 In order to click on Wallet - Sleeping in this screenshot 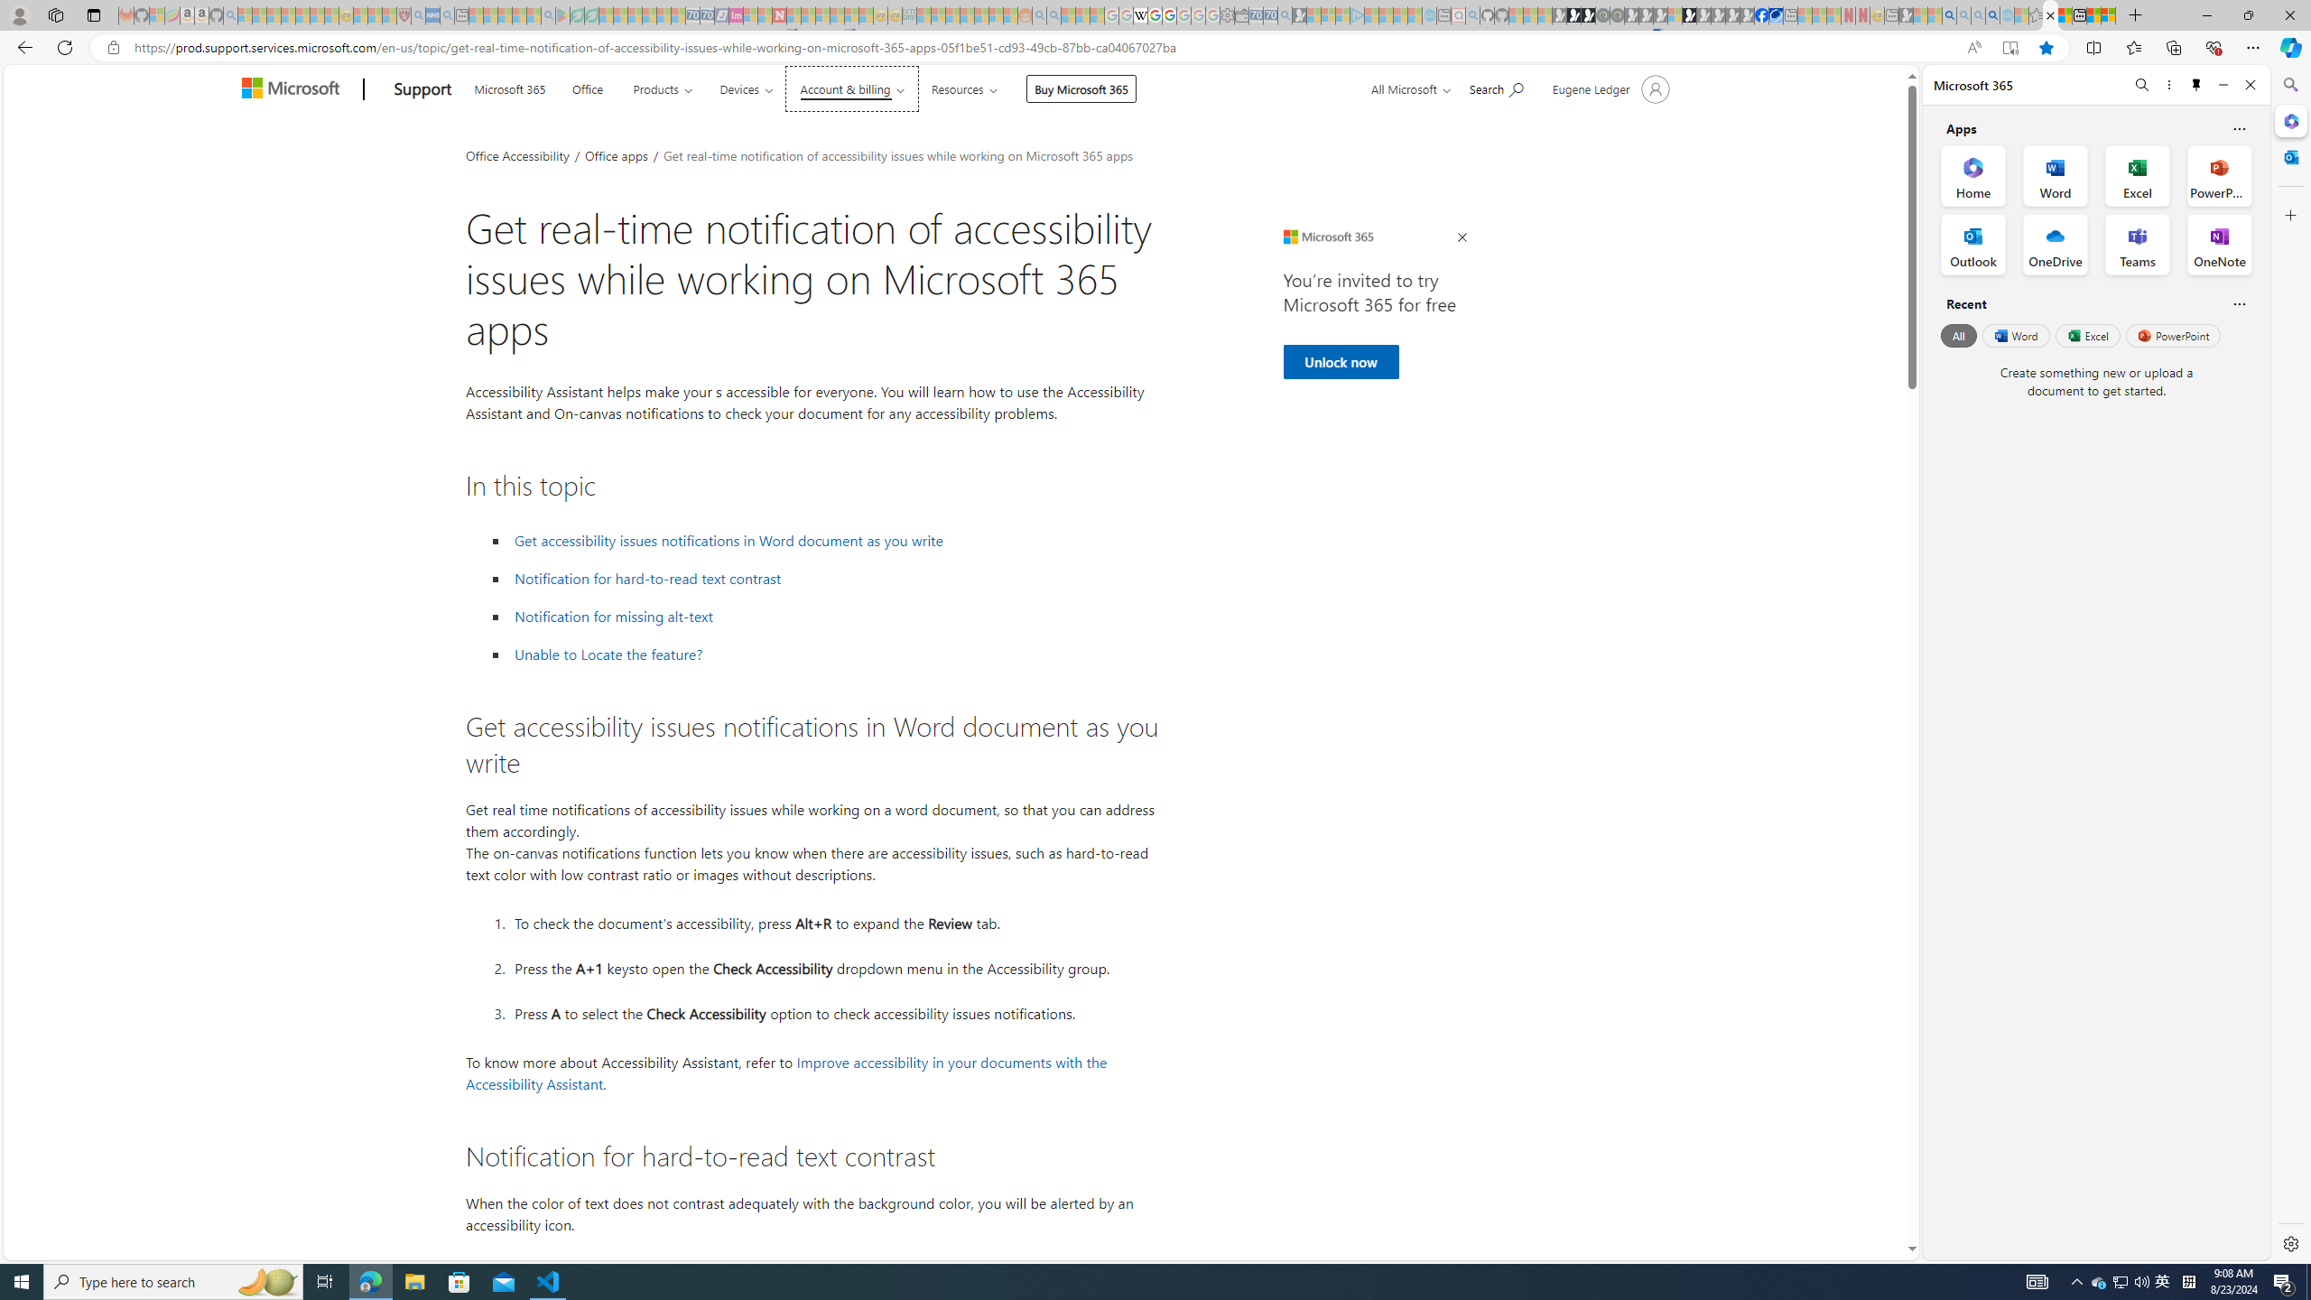, I will do `click(1242, 15)`.